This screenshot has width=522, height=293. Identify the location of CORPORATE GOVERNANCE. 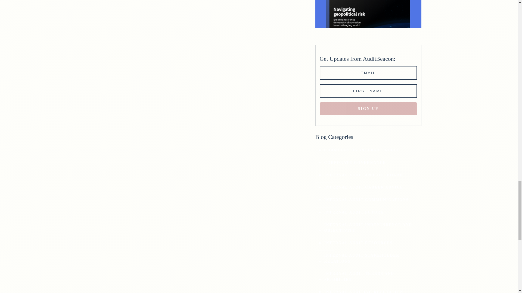
(355, 163).